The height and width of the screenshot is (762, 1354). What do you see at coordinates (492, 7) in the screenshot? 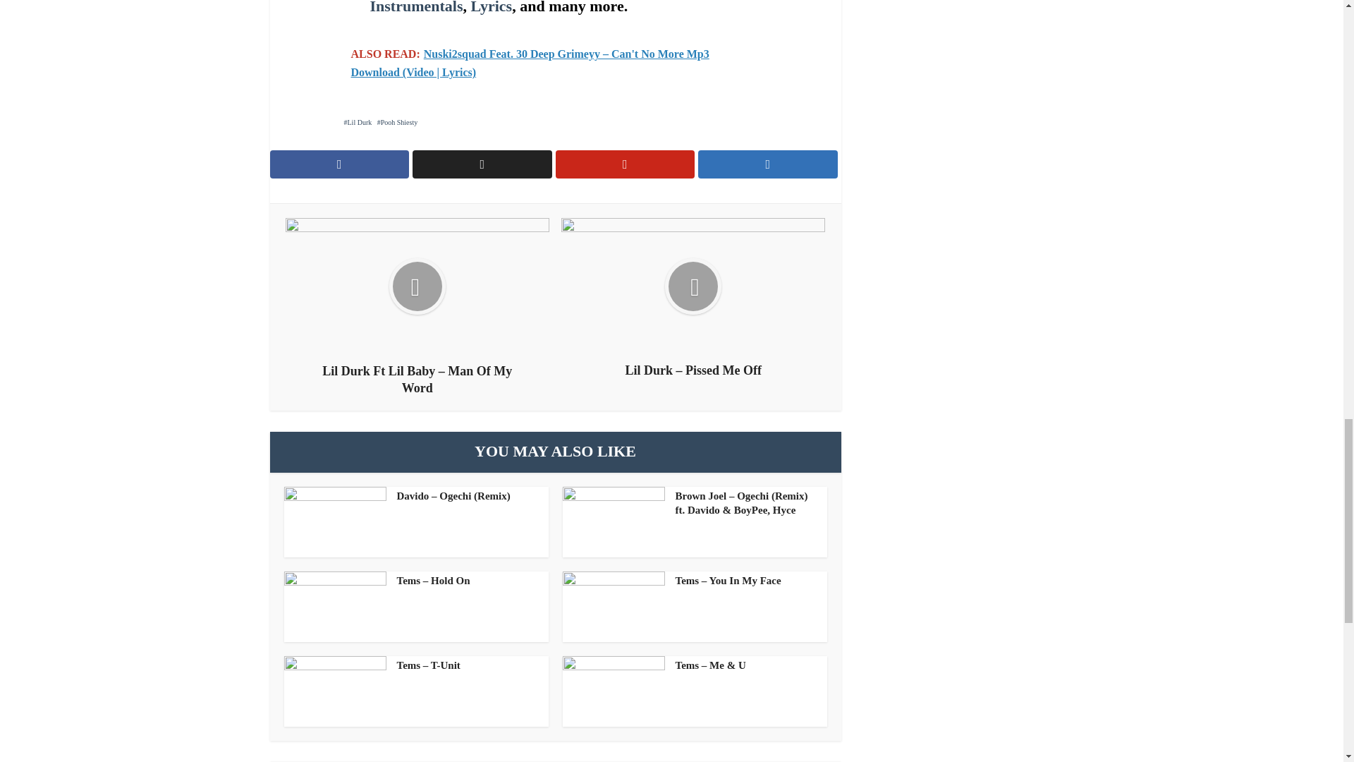
I see `Lyrics` at bounding box center [492, 7].